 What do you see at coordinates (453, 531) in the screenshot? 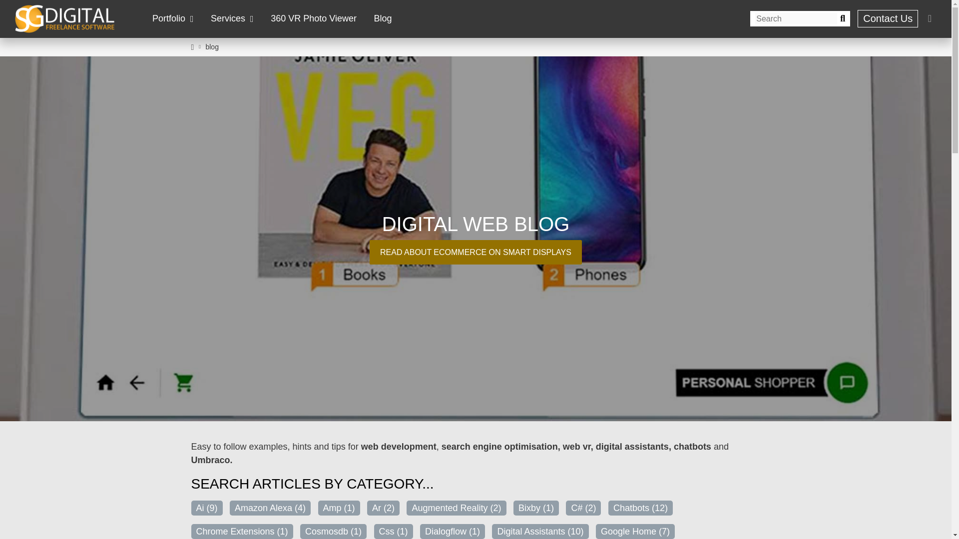
I see `Click to view articles for dialogflow` at bounding box center [453, 531].